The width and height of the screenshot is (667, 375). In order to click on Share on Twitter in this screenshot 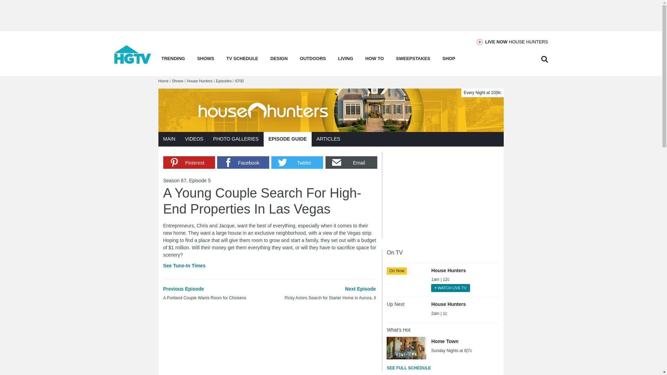, I will do `click(243, 162)`.